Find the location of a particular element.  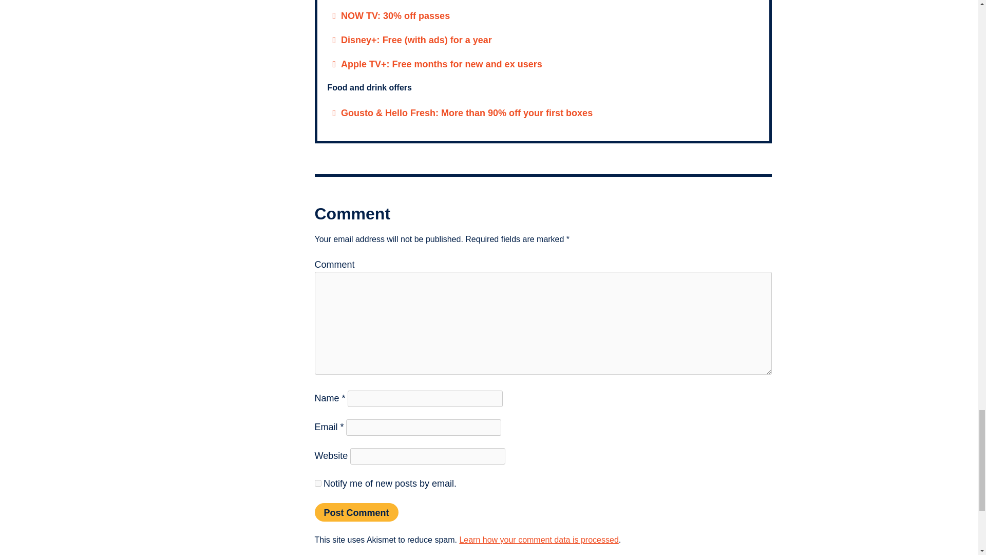

subscribe is located at coordinates (317, 283).